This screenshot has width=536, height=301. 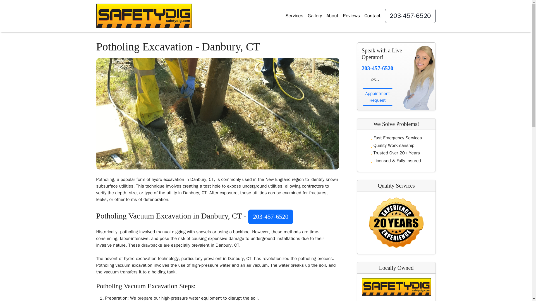 I want to click on About, so click(x=377, y=68).